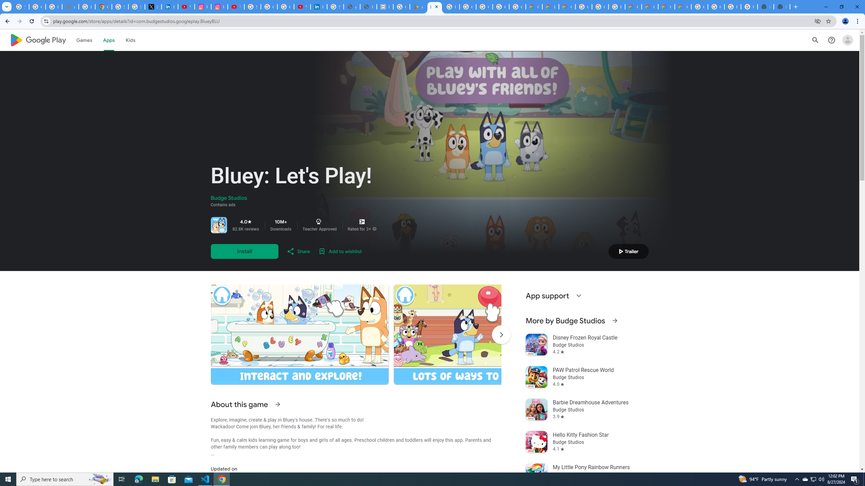  What do you see at coordinates (534, 7) in the screenshot?
I see `Customer Care | Google Cloud` at bounding box center [534, 7].